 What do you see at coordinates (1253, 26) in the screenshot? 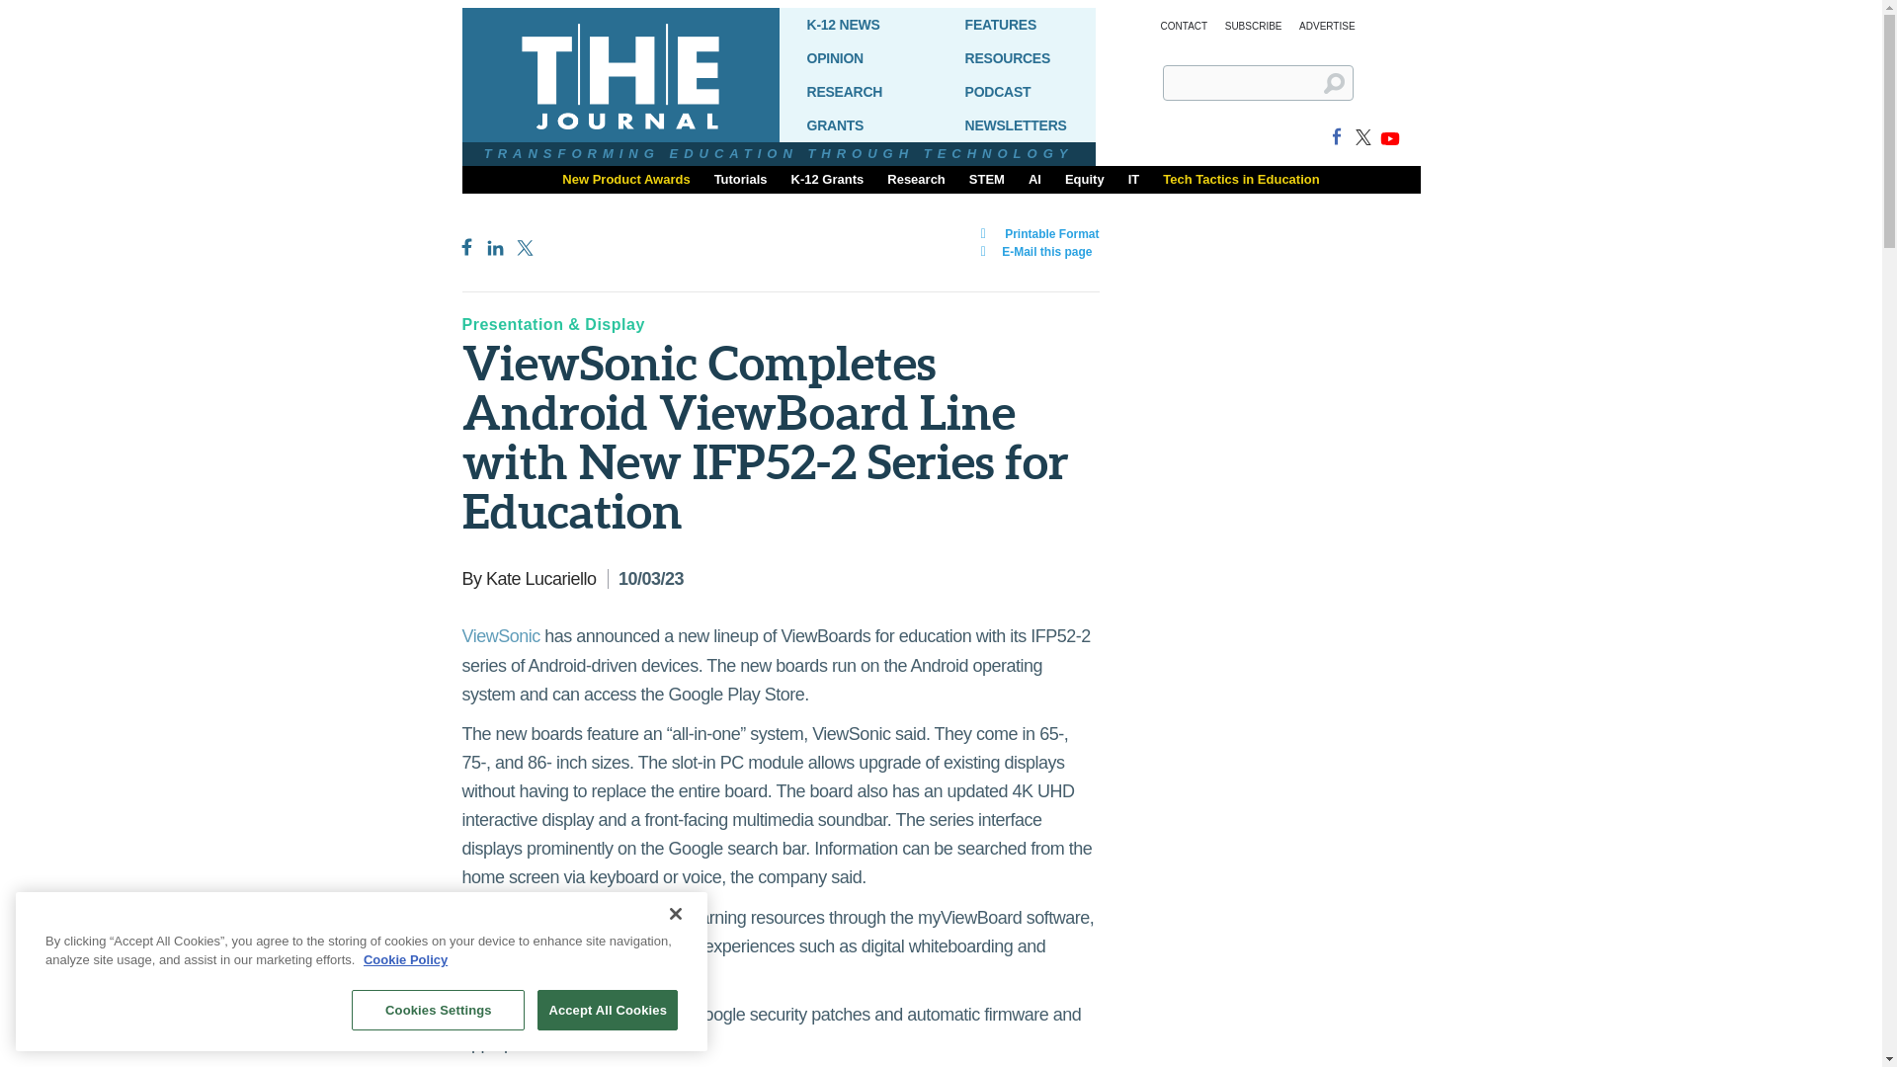
I see `SUBSCRIBE` at bounding box center [1253, 26].